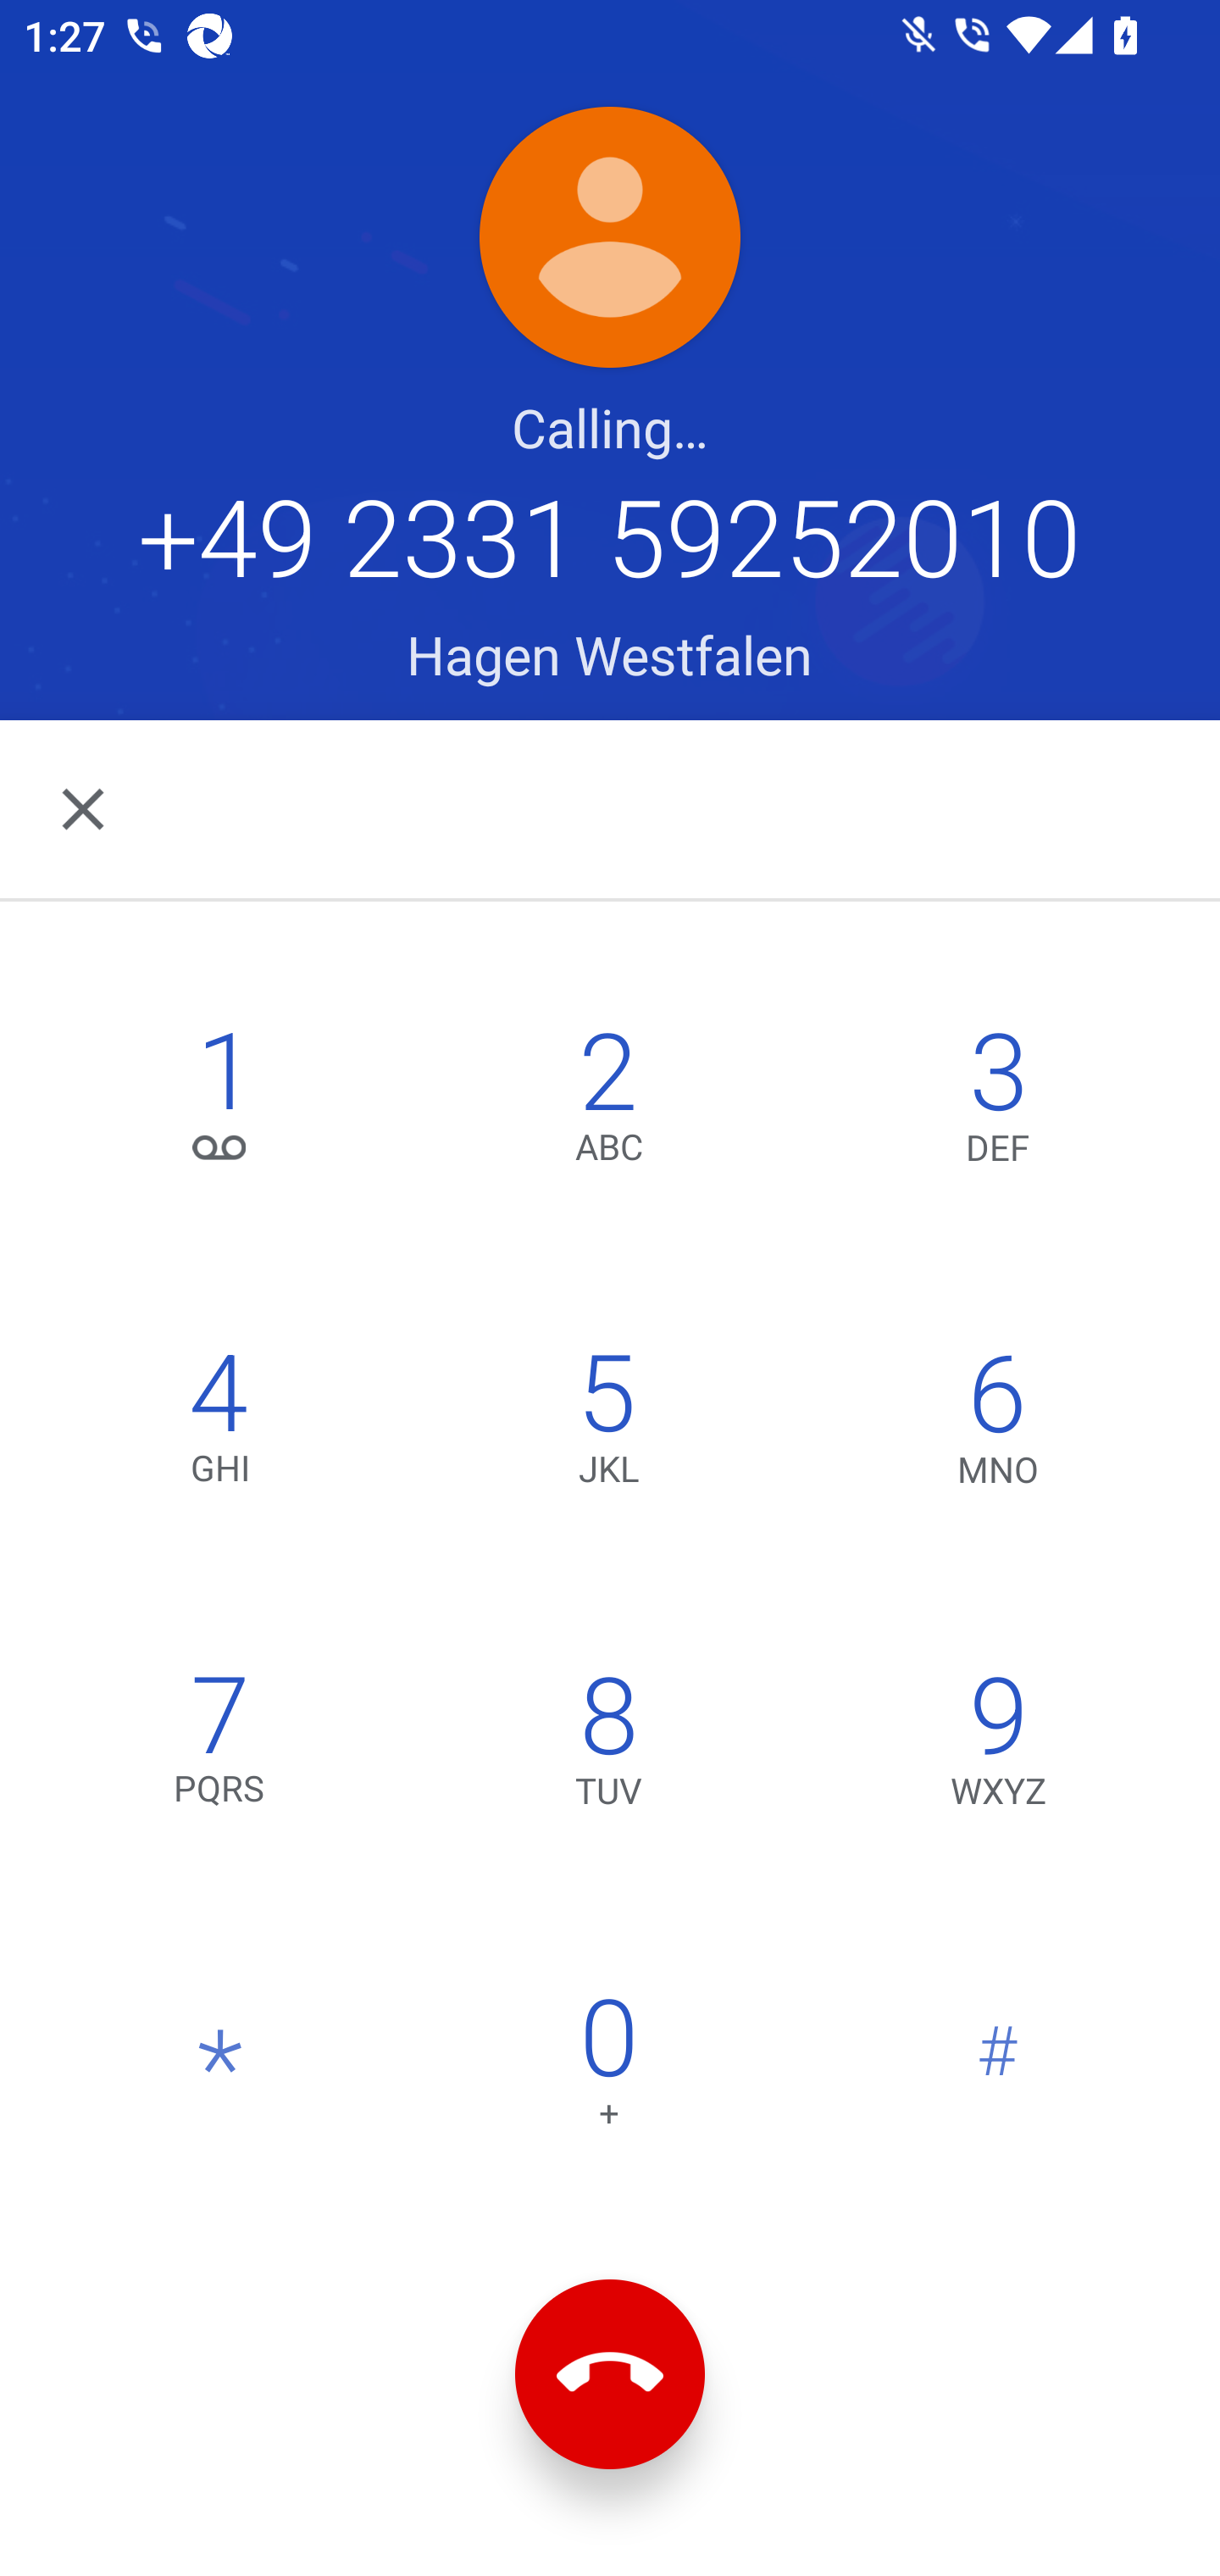 The height and width of the screenshot is (2576, 1220). Describe the element at coordinates (220, 1425) in the screenshot. I see `4,GHI 4 GHI` at that location.